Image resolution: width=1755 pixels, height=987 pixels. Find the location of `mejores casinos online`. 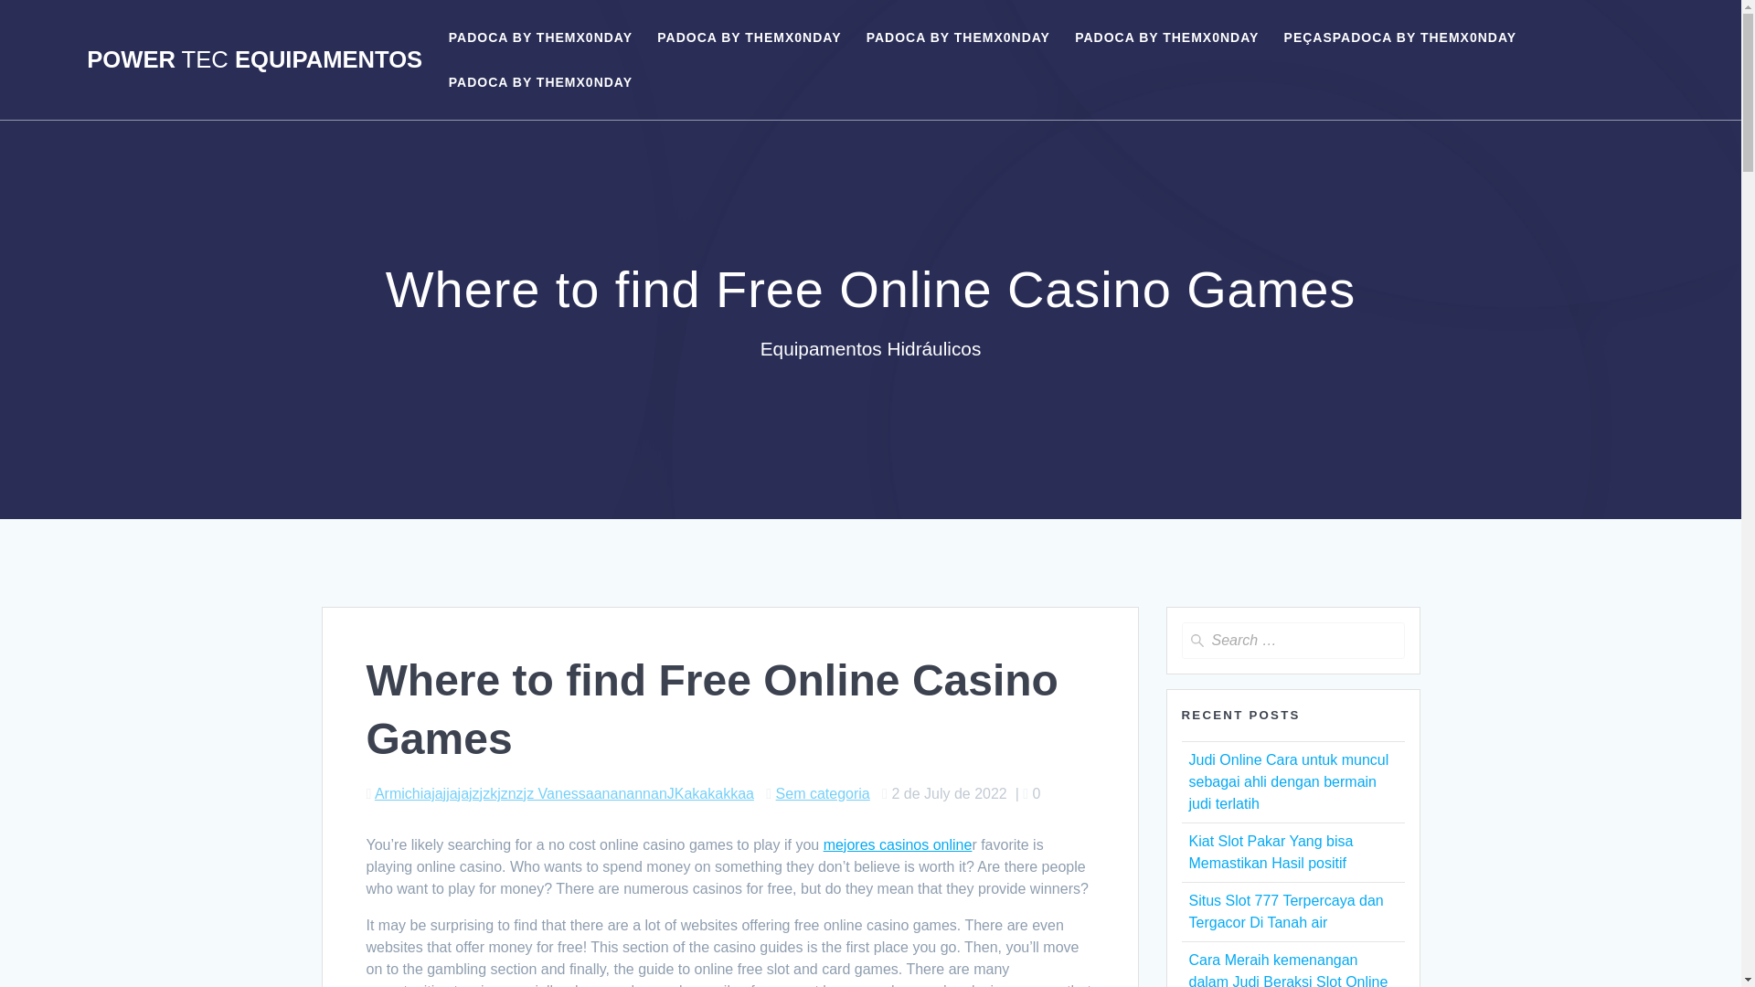

mejores casinos online is located at coordinates (898, 844).